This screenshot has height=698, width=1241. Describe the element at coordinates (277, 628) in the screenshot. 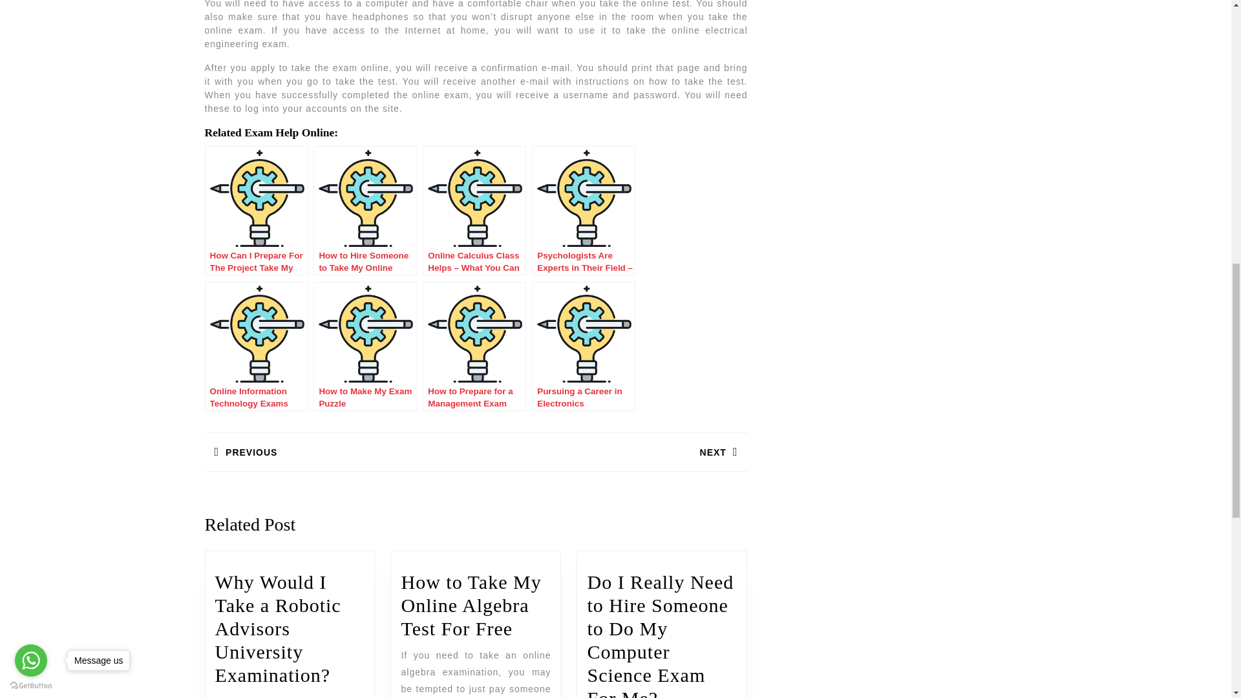

I see `Why Would I Take a Robotic Advisors University Examination?` at that location.